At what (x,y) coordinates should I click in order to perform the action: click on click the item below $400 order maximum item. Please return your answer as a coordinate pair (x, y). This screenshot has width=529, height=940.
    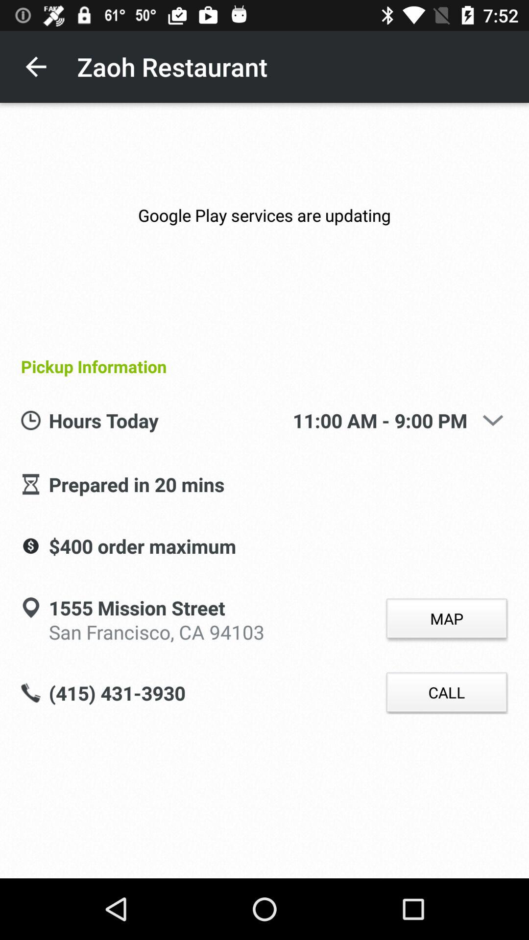
    Looking at the image, I should click on (157, 631).